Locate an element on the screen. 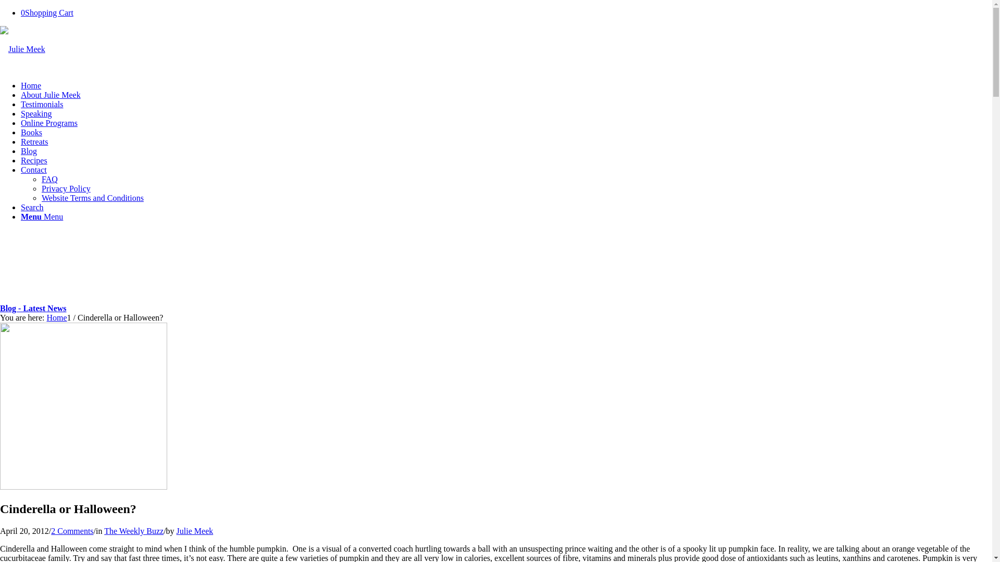 This screenshot has width=1000, height=562. shutterstock_213003997 is located at coordinates (83, 487).